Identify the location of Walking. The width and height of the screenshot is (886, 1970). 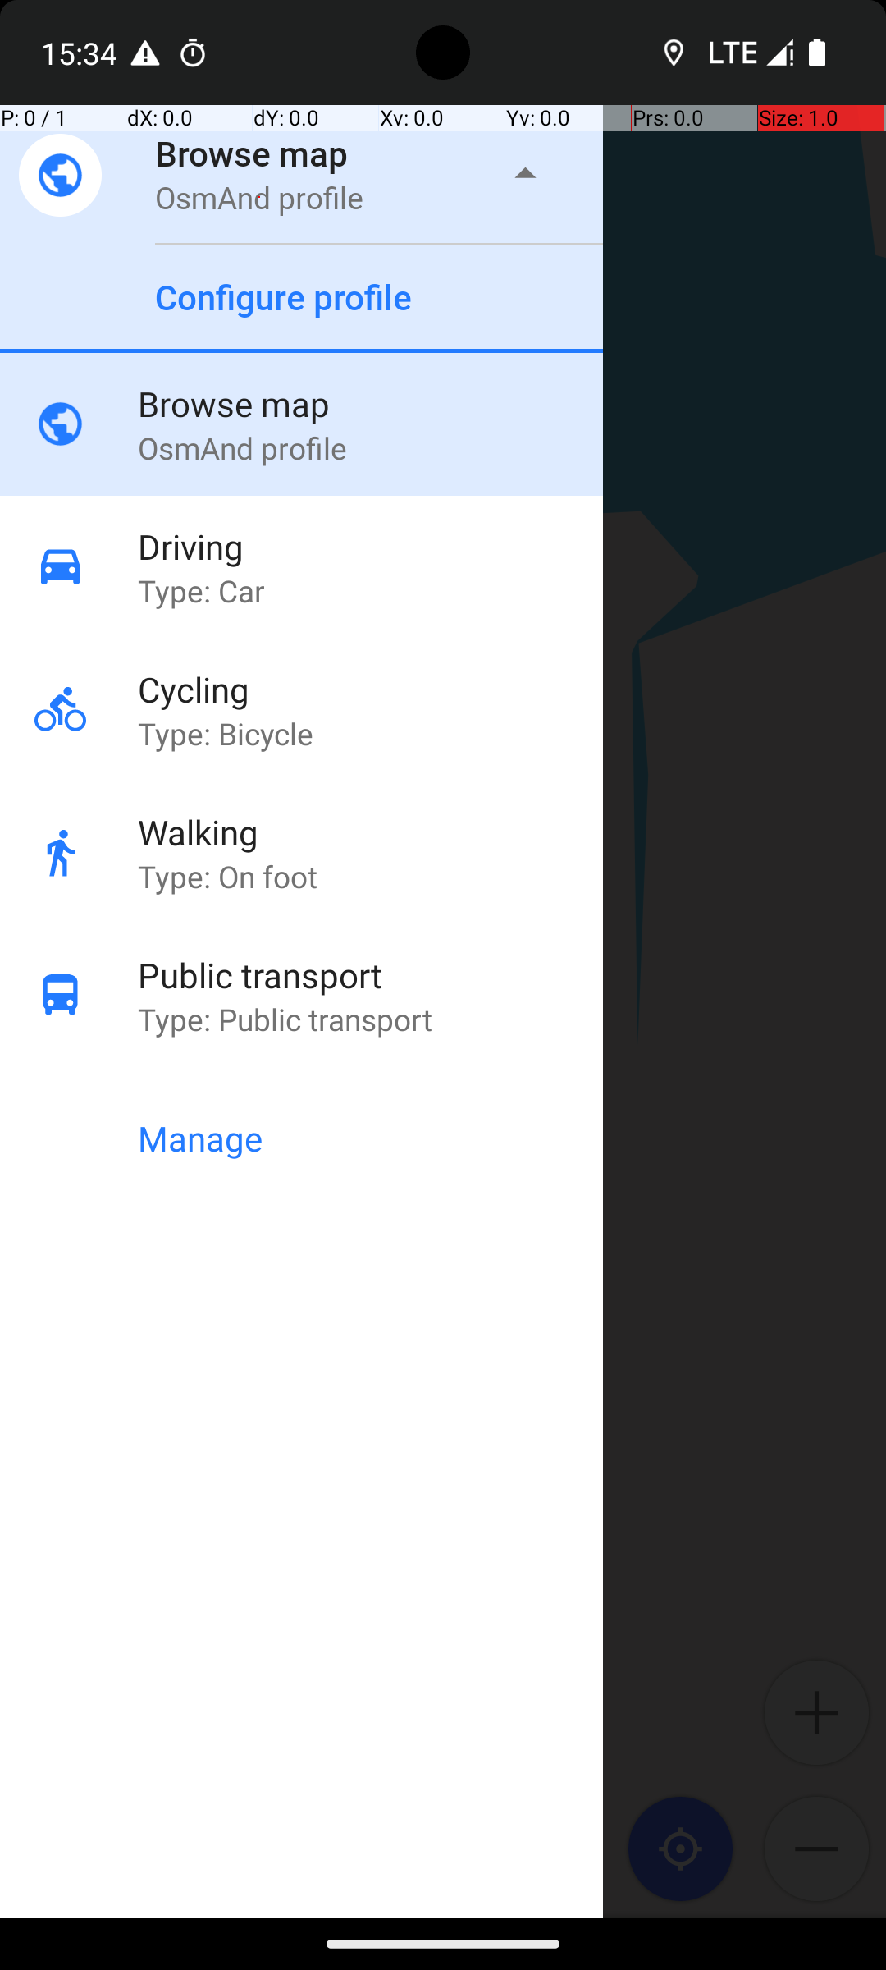
(371, 832).